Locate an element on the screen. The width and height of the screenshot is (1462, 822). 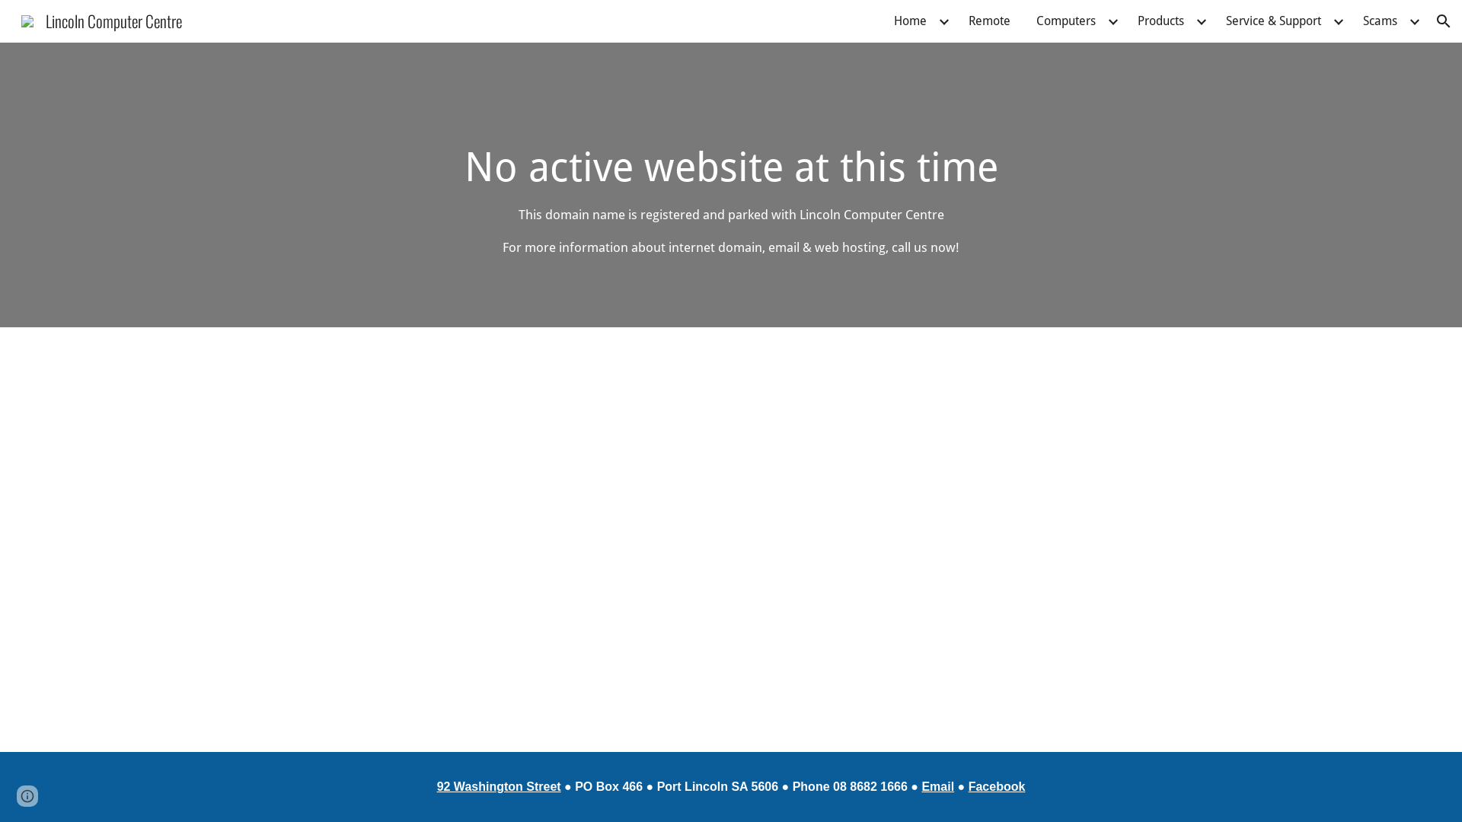
Computers is located at coordinates (1066, 21).